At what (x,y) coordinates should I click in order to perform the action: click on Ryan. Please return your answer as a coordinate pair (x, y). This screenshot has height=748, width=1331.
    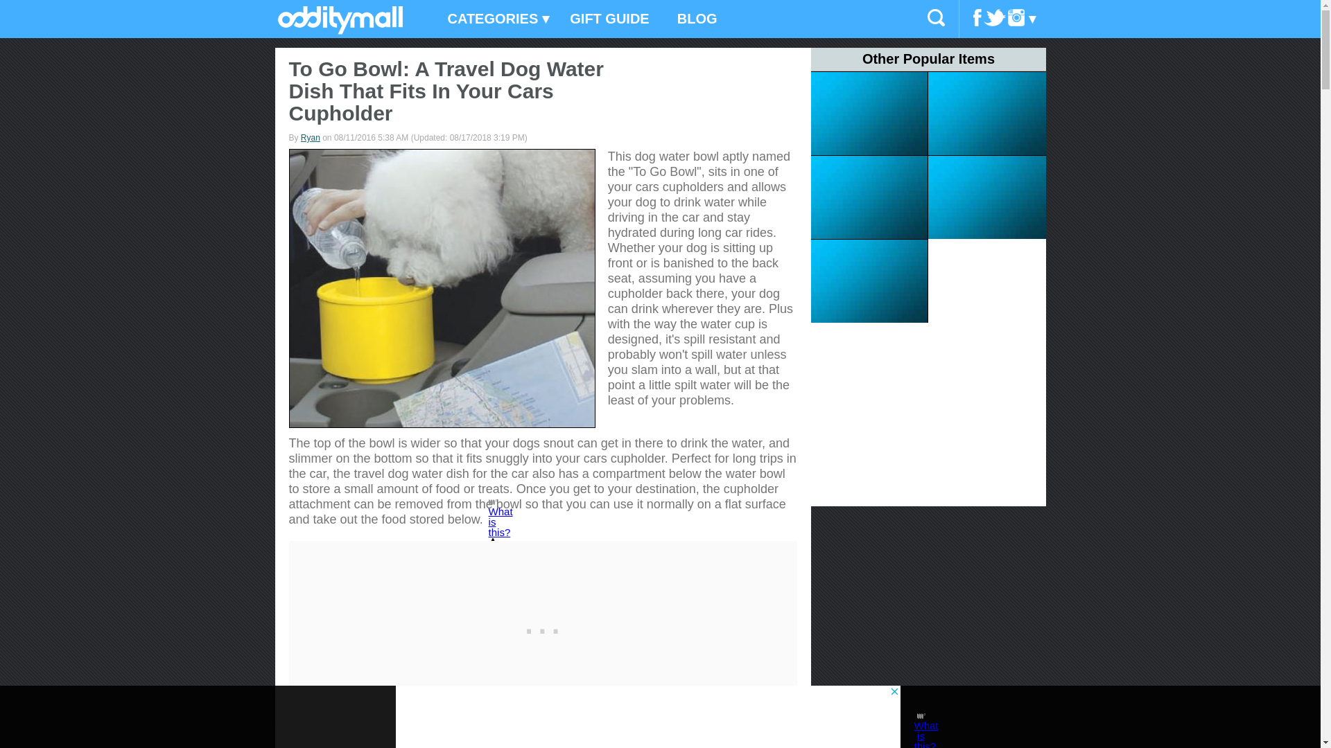
    Looking at the image, I should click on (311, 138).